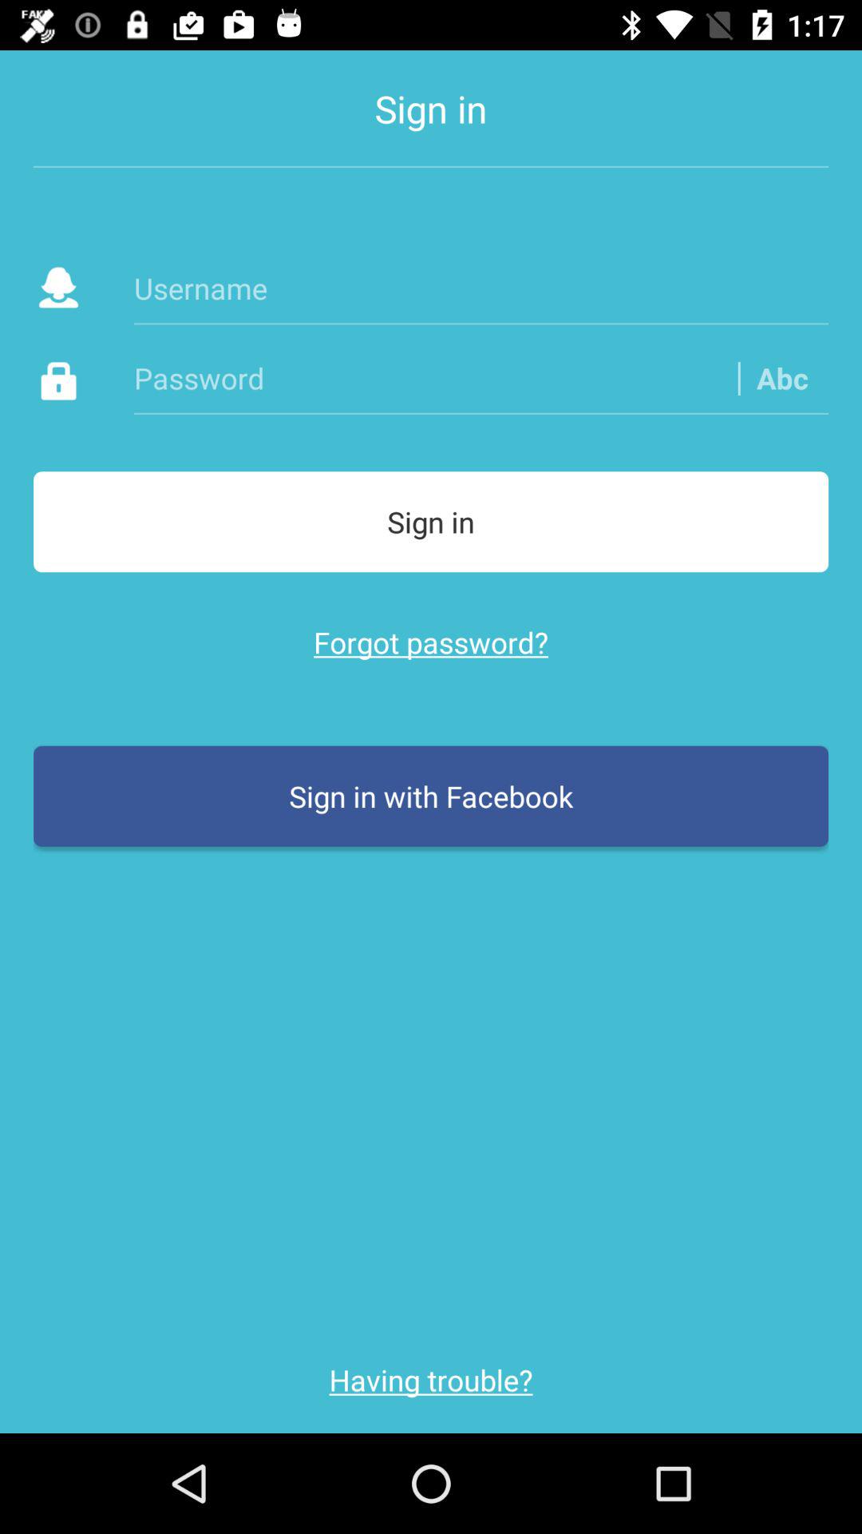  What do you see at coordinates (782, 377) in the screenshot?
I see `select icon above the sign in` at bounding box center [782, 377].